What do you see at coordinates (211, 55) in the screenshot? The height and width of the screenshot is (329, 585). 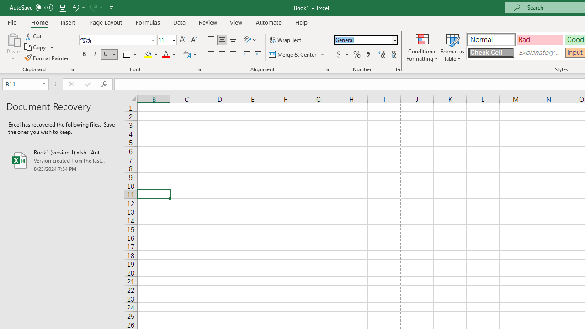 I see `Align Left` at bounding box center [211, 55].